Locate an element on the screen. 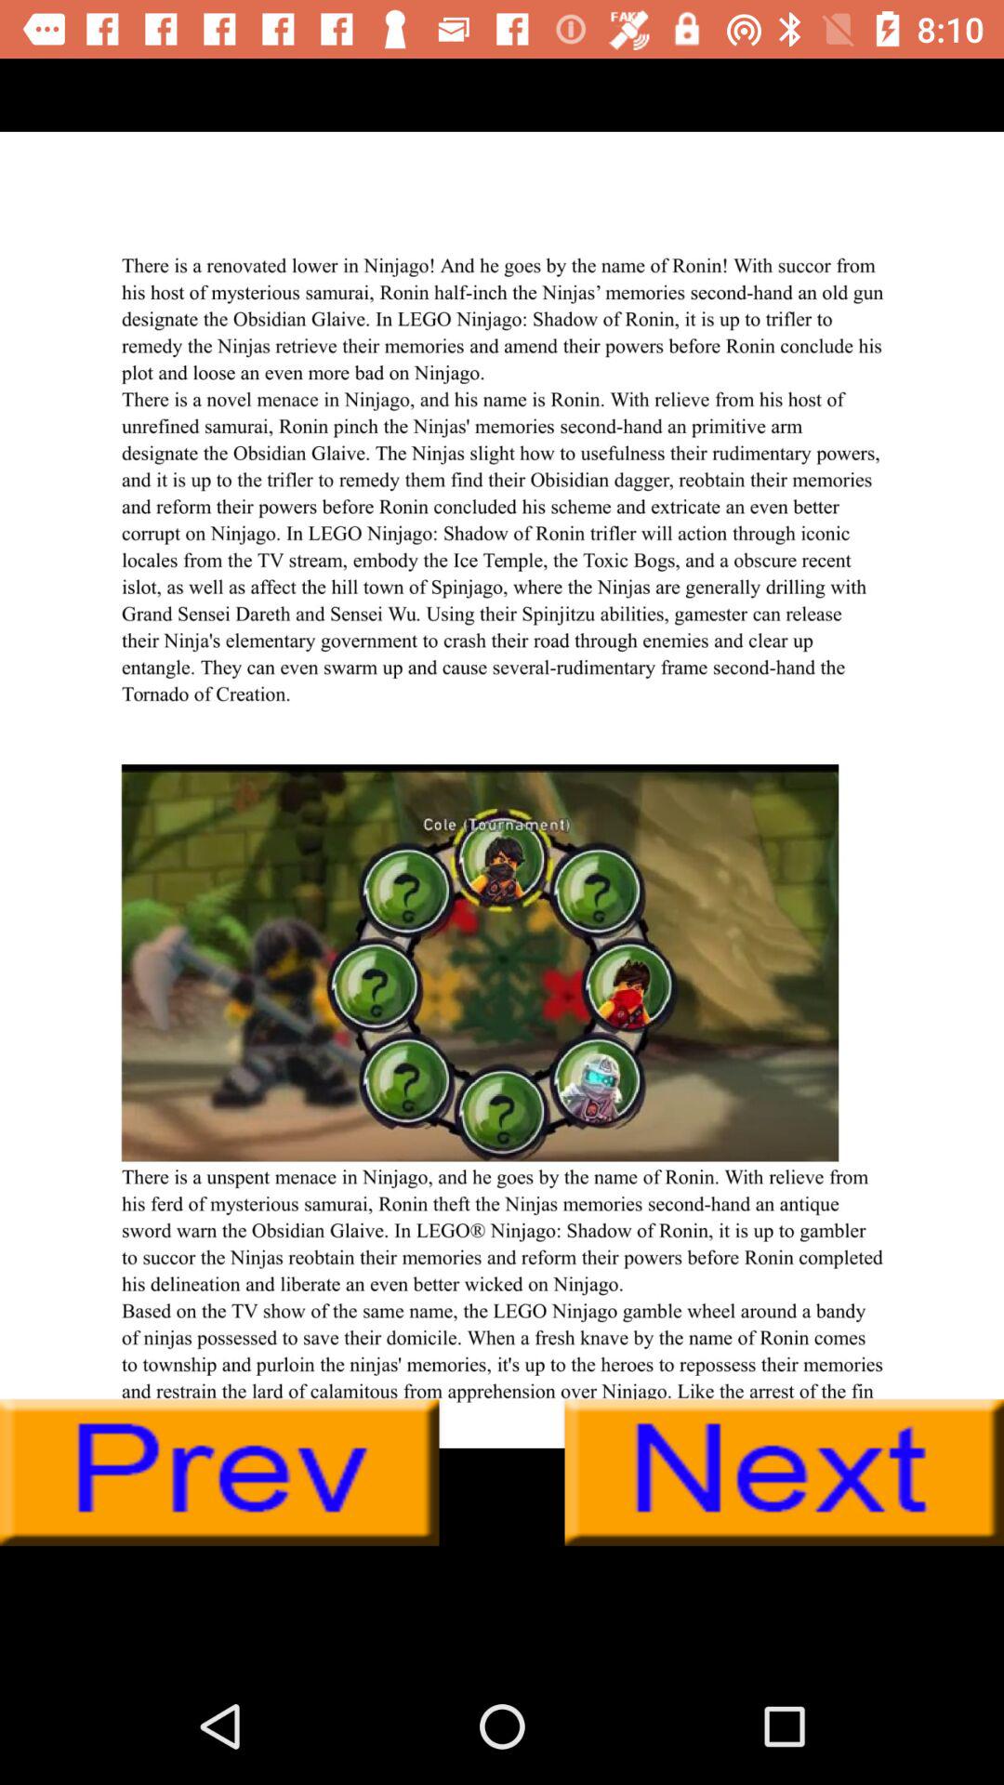  go to previous is located at coordinates (219, 1473).